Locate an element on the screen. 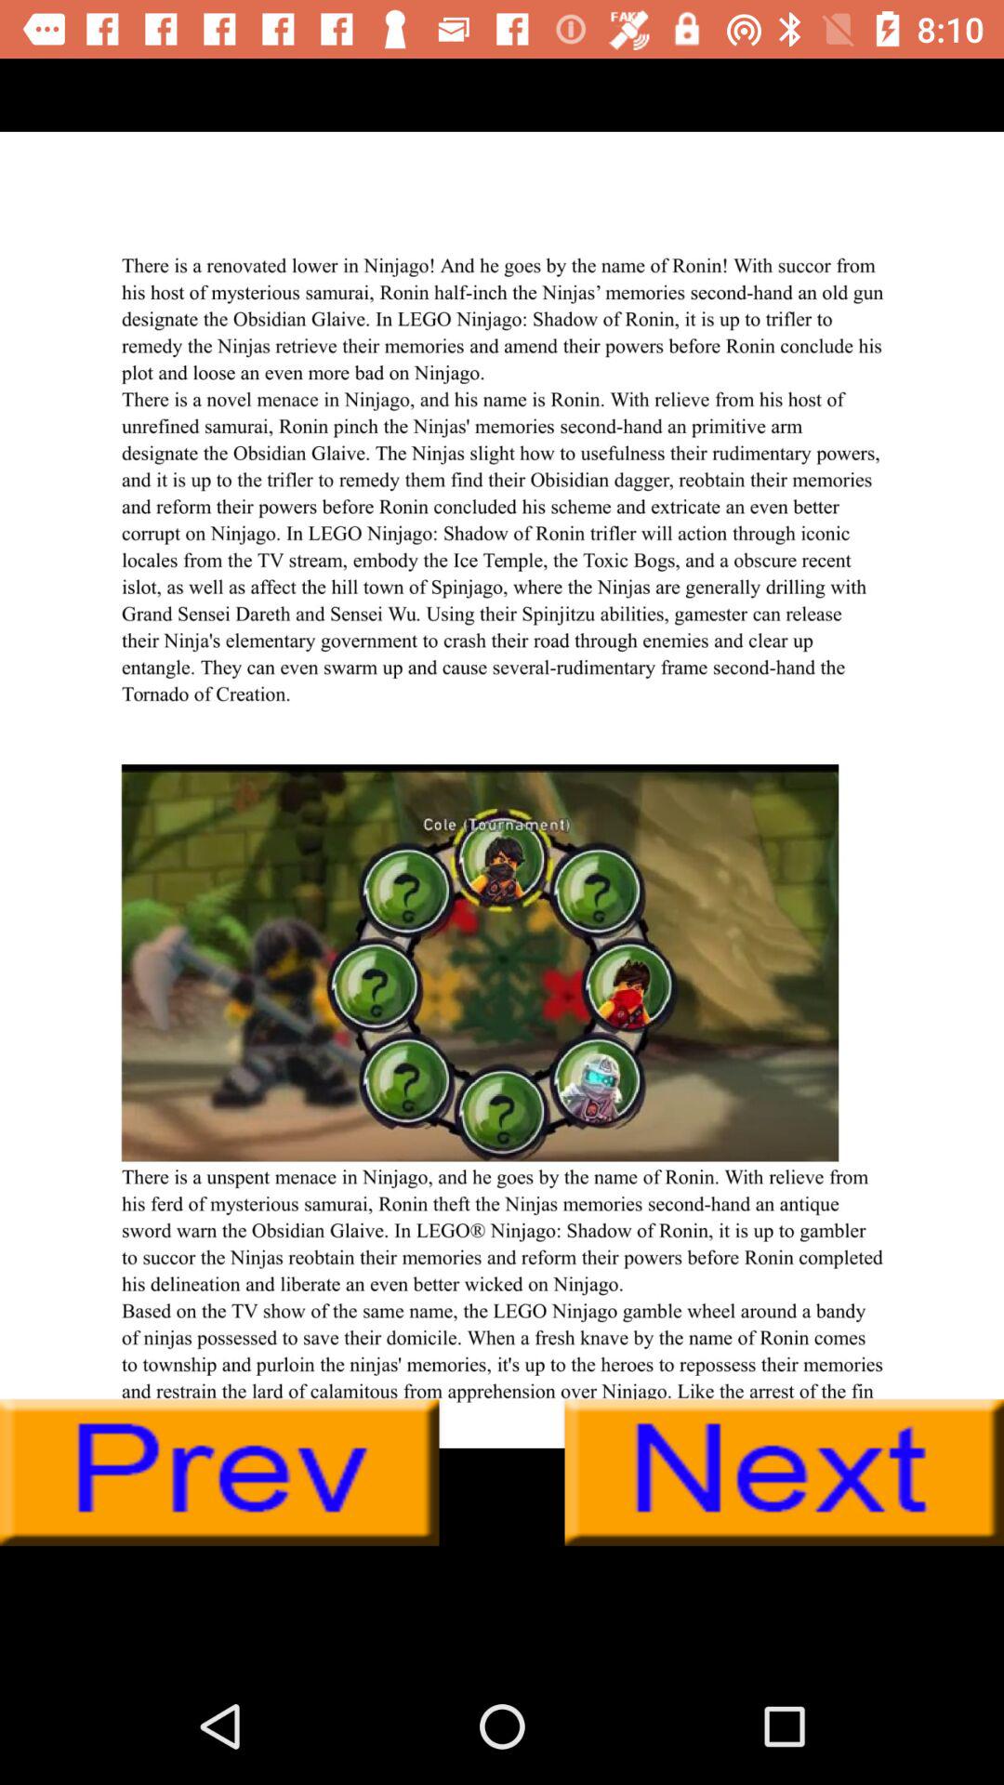  go to previous is located at coordinates (219, 1473).